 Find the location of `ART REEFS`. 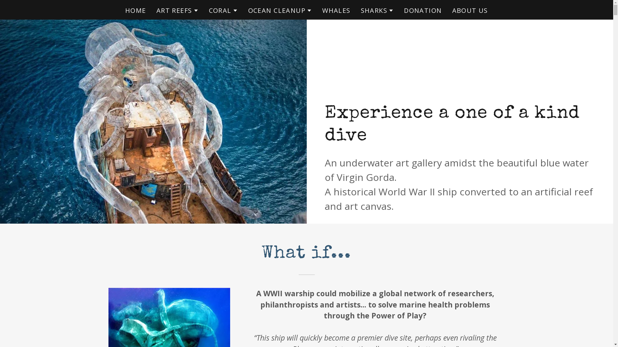

ART REEFS is located at coordinates (178, 11).